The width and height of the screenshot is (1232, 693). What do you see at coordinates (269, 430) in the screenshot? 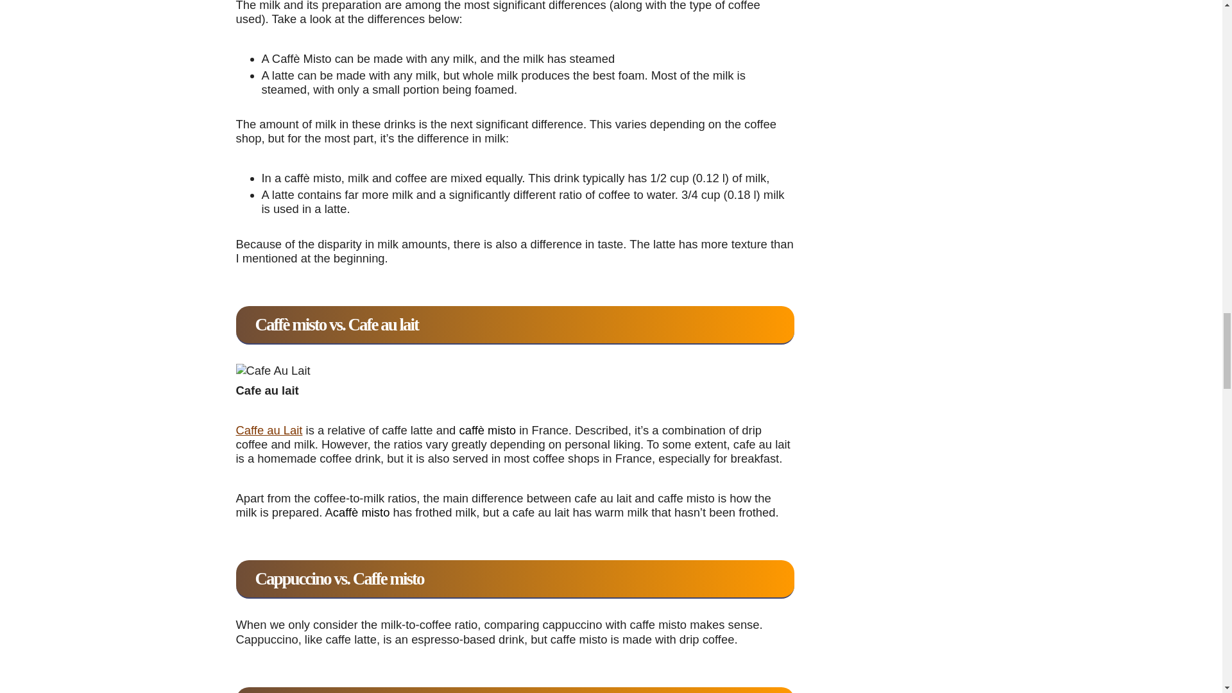
I see `Caffe au Lait` at bounding box center [269, 430].